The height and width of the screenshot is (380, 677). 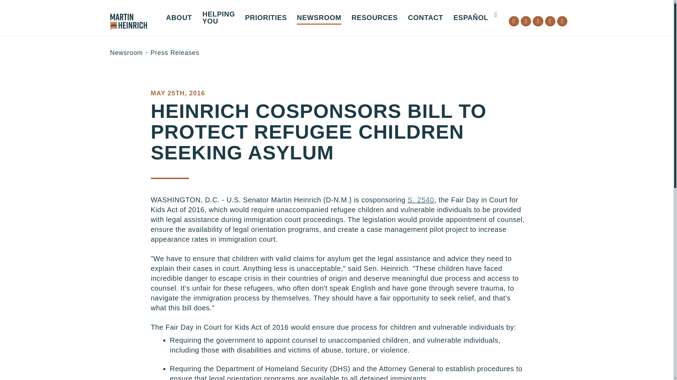 I want to click on Issues, so click(x=298, y=34).